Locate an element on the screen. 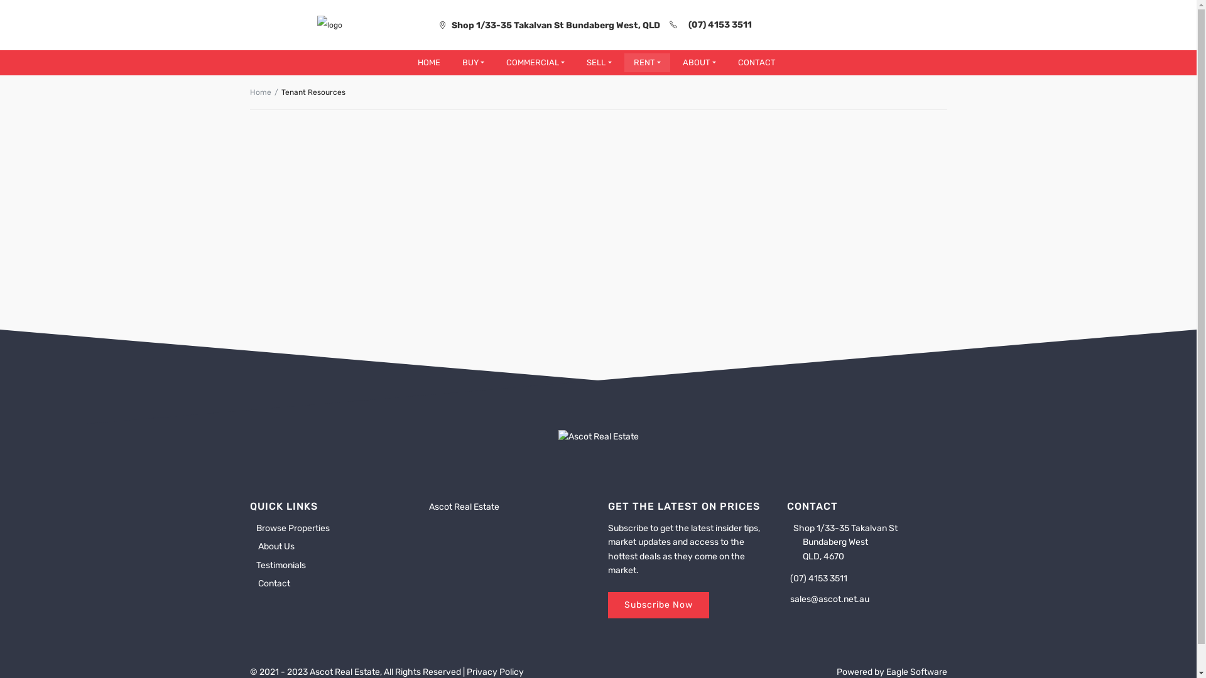 This screenshot has width=1206, height=678. Home is located at coordinates (261, 92).